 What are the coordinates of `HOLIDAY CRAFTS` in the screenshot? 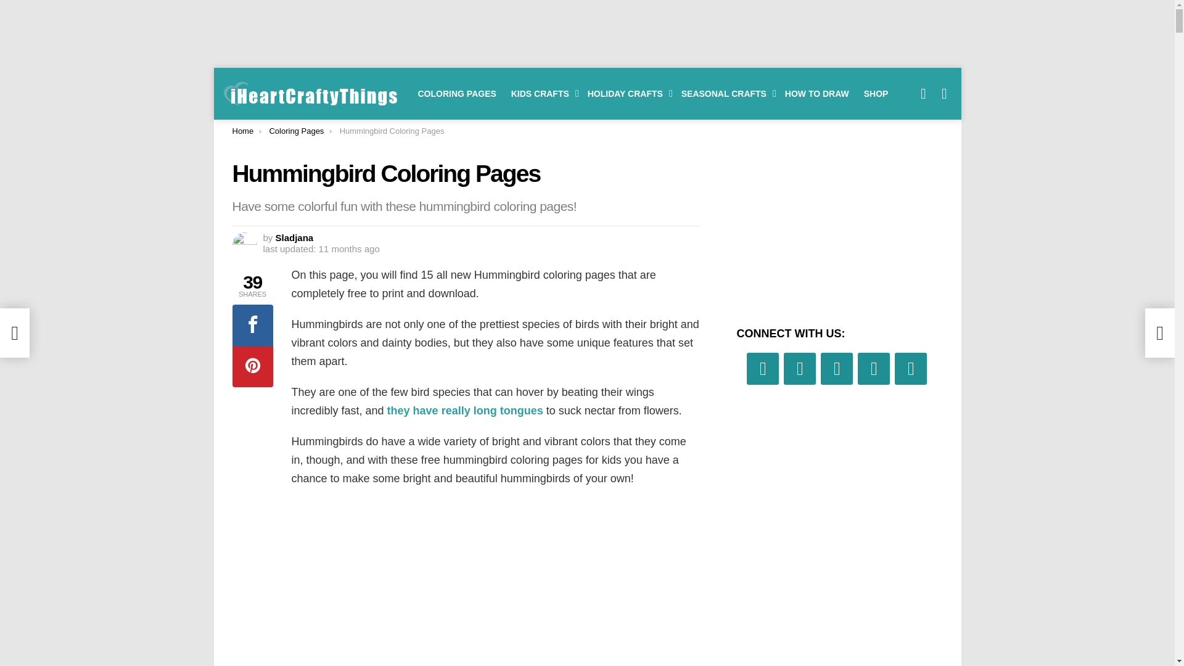 It's located at (627, 94).